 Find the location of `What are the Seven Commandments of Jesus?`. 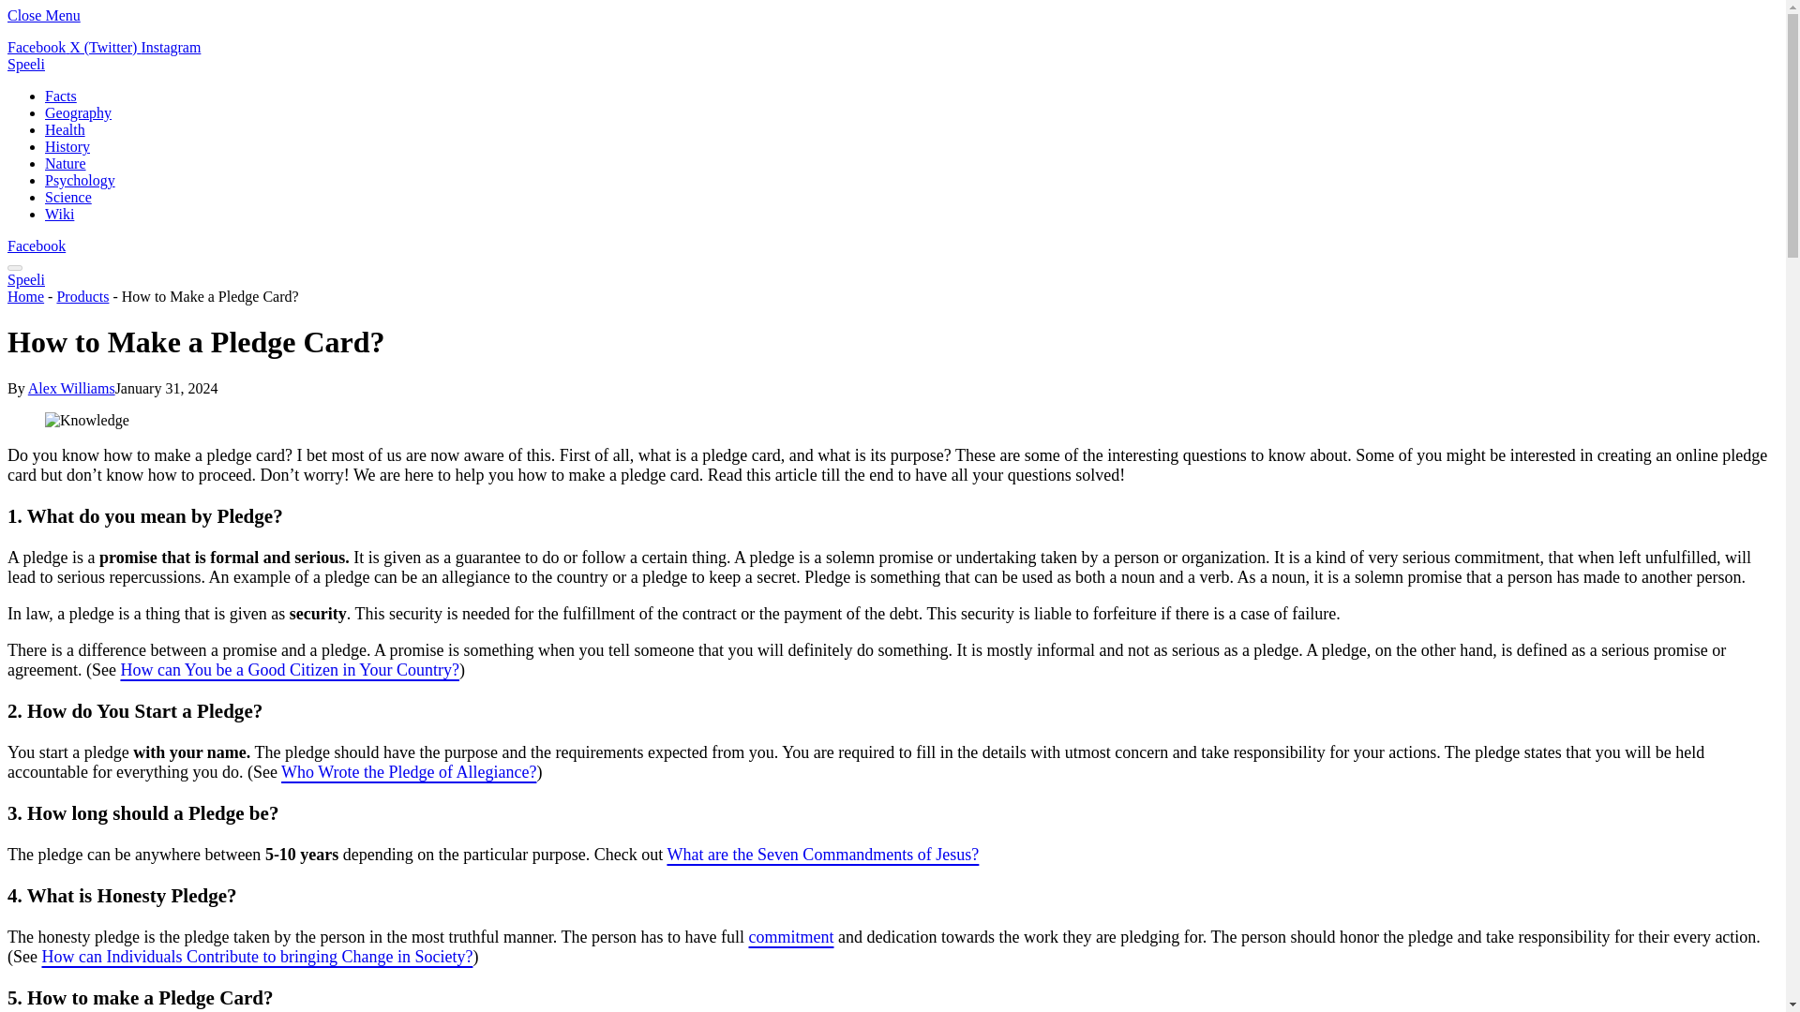

What are the Seven Commandments of Jesus? is located at coordinates (822, 855).